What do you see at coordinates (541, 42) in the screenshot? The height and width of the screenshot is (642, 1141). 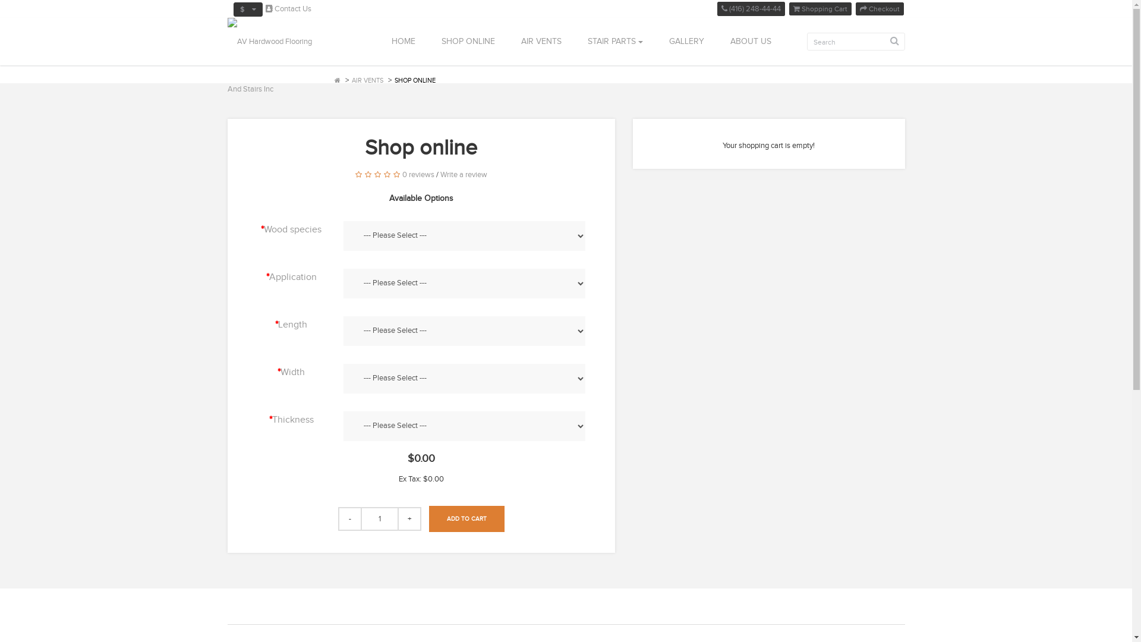 I see `AIR VENTS` at bounding box center [541, 42].